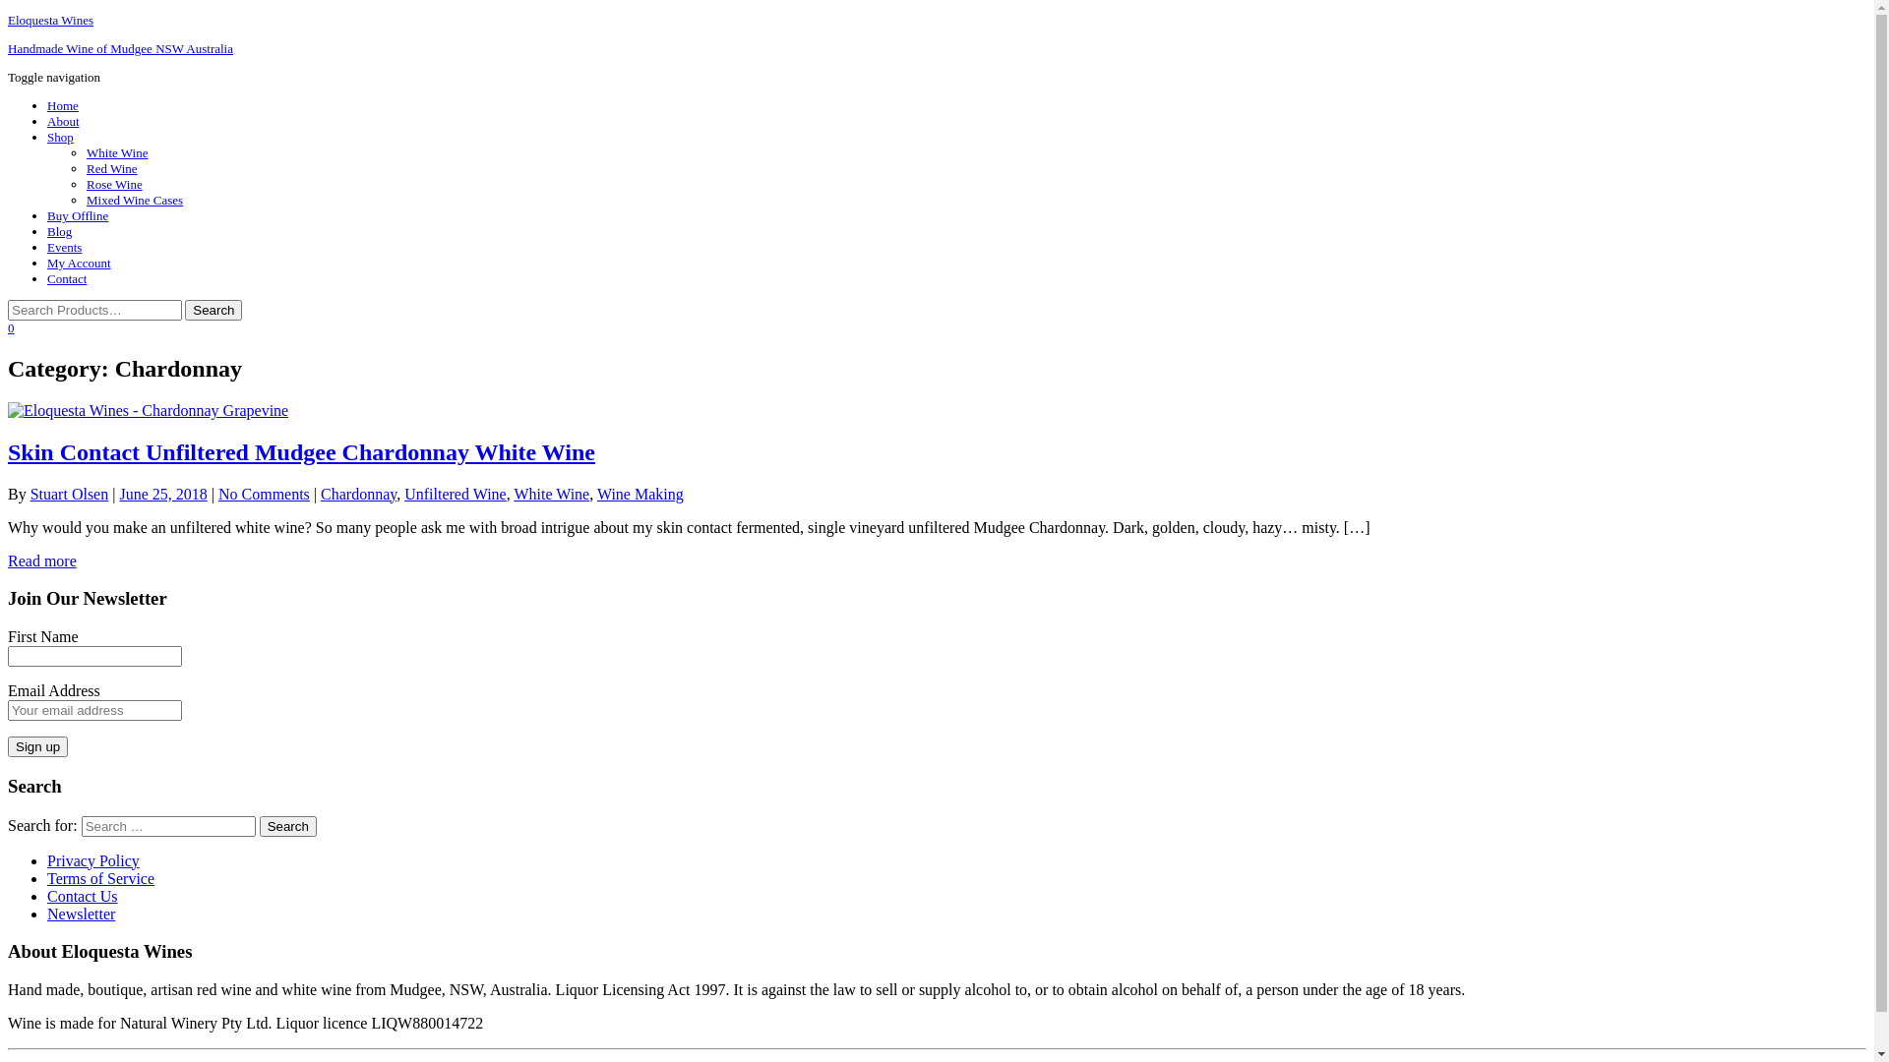 Image resolution: width=1889 pixels, height=1062 pixels. What do you see at coordinates (455, 494) in the screenshot?
I see `Unfiltered Wine` at bounding box center [455, 494].